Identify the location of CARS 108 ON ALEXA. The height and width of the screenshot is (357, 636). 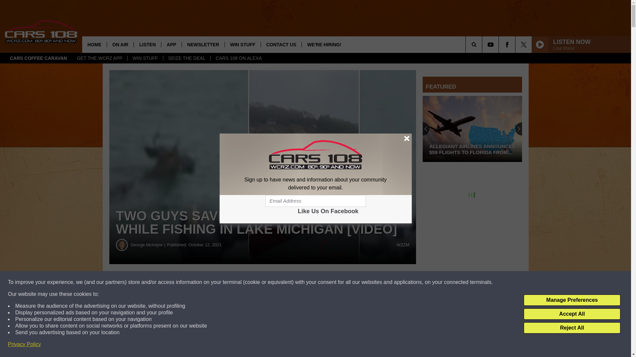
(238, 58).